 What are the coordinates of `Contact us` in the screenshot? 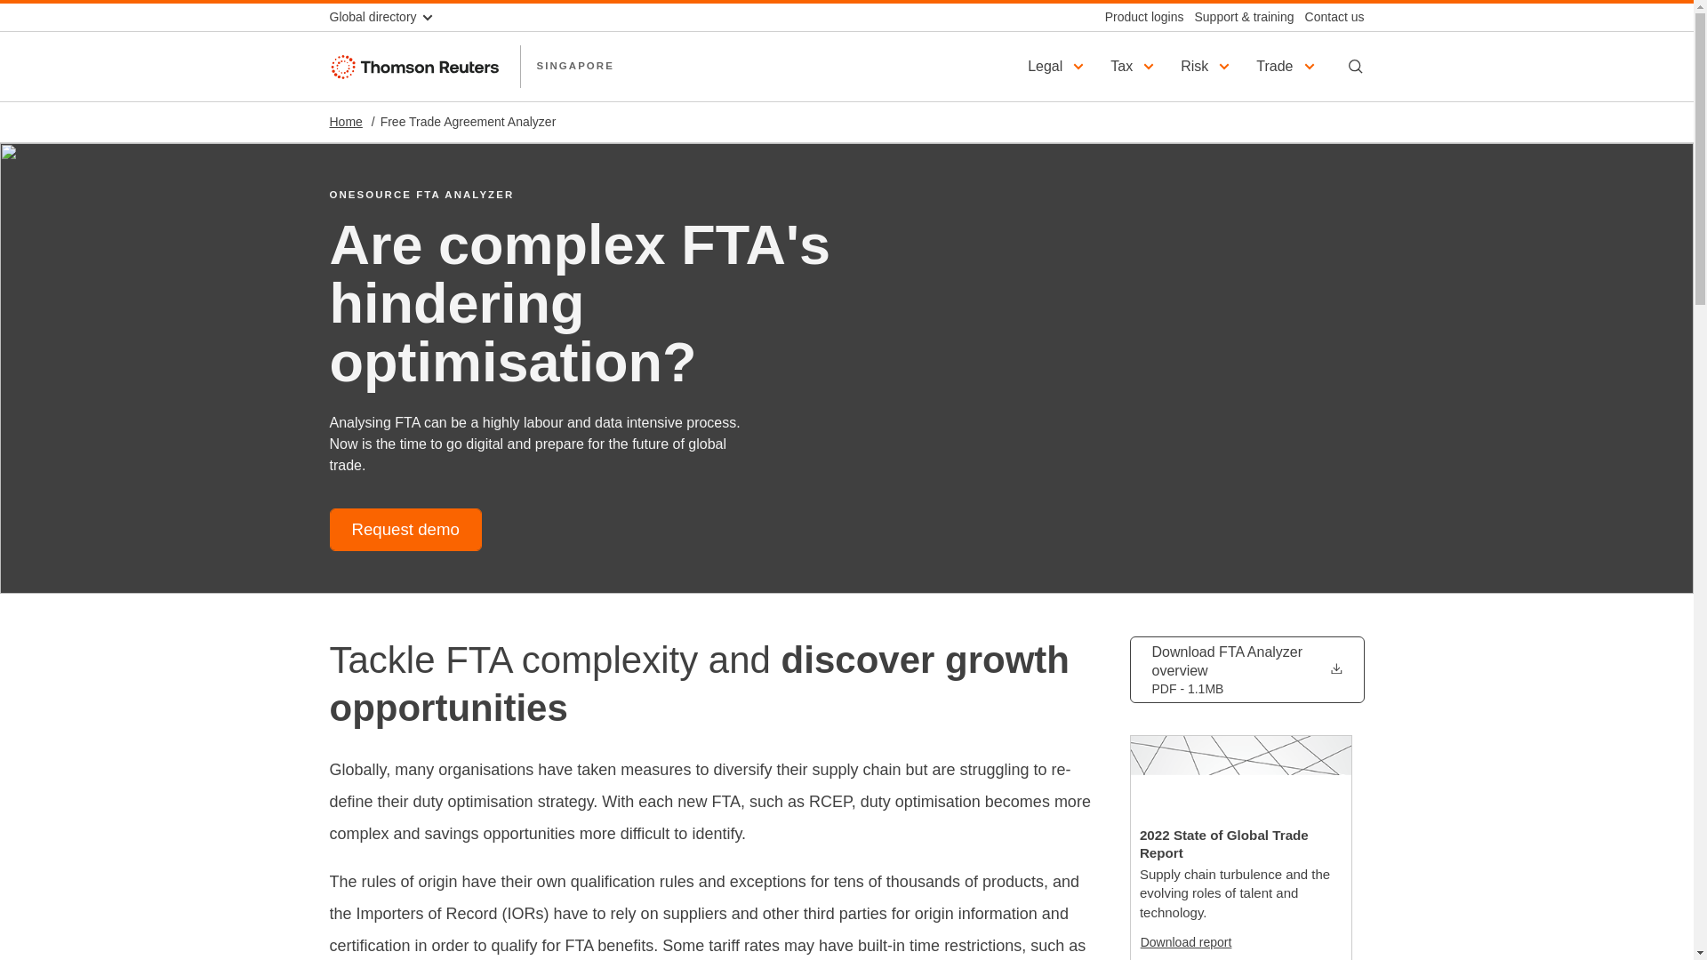 It's located at (1328, 17).